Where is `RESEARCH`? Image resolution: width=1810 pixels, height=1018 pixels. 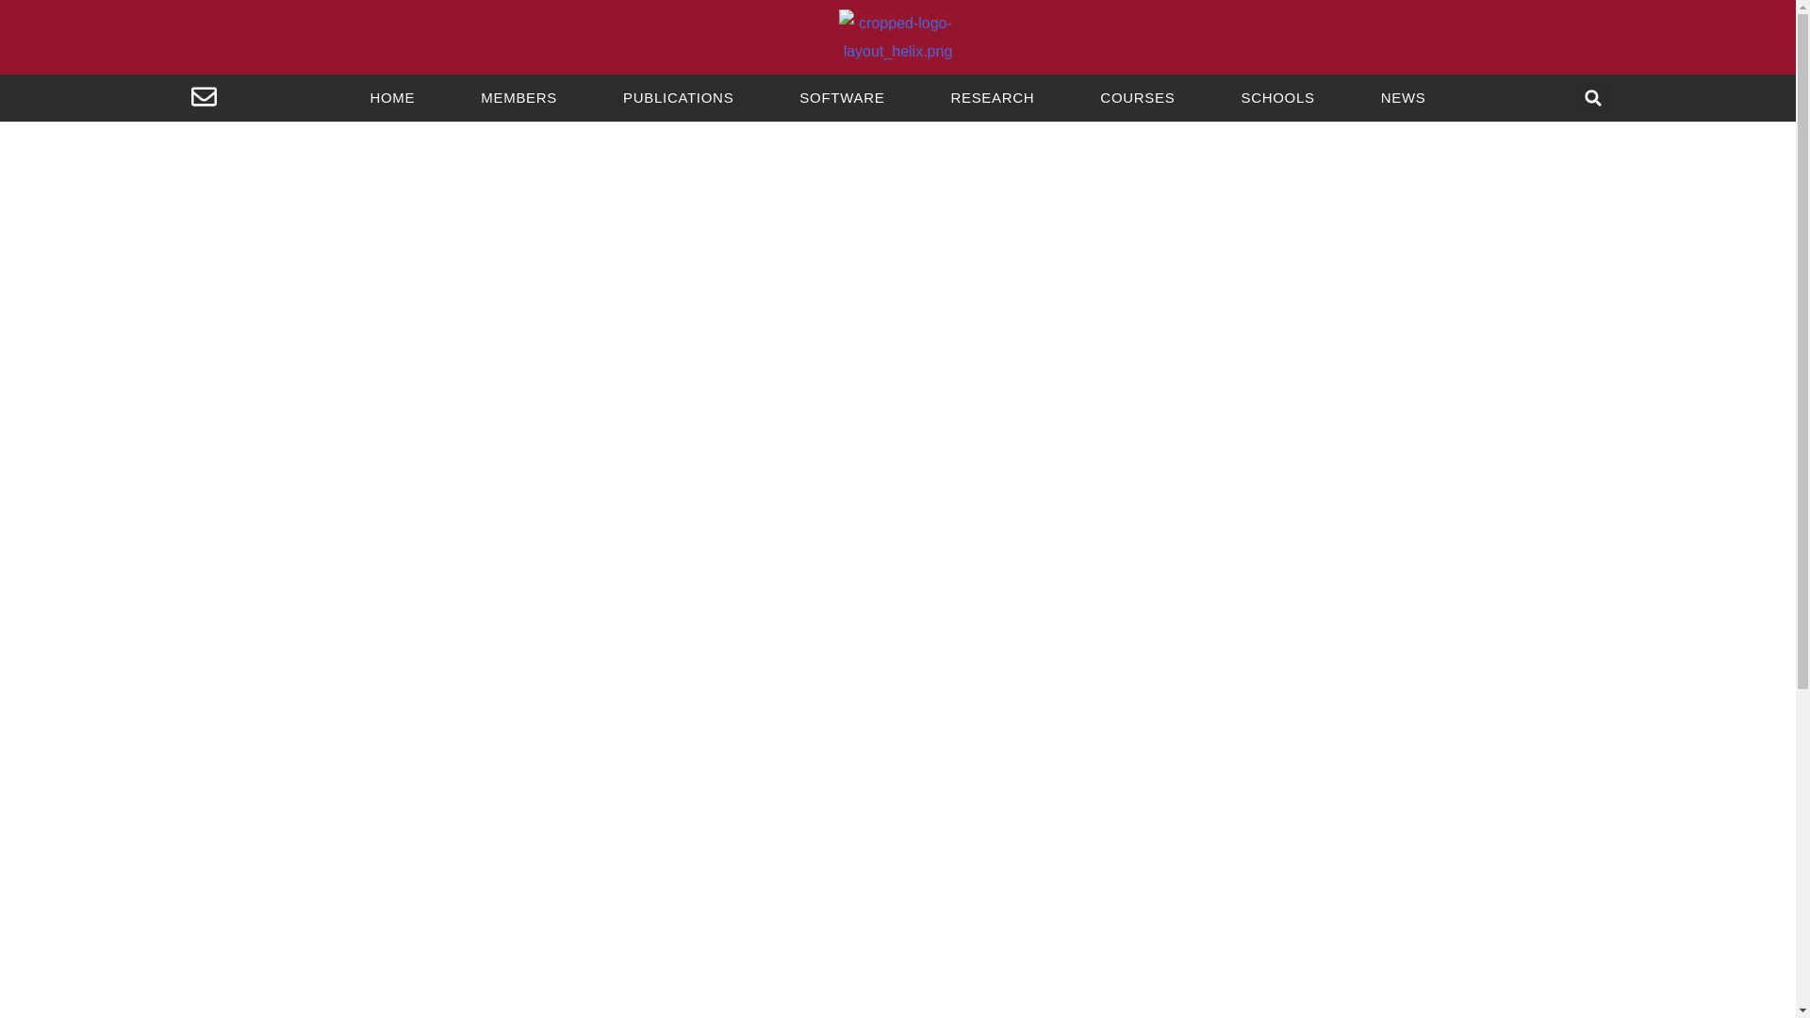 RESEARCH is located at coordinates (992, 98).